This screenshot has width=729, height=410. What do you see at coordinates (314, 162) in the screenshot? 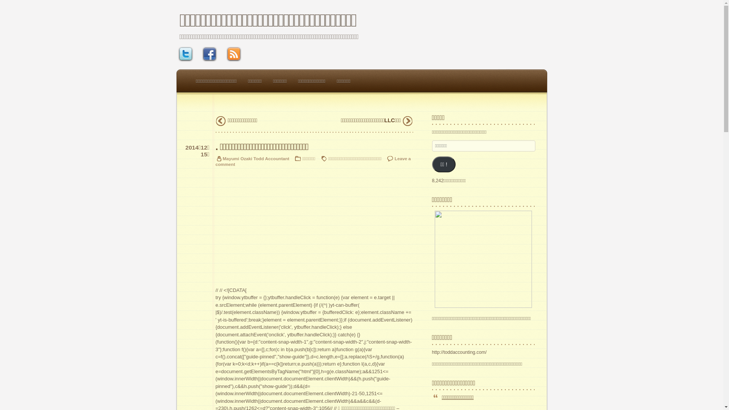
I see `Leave a comment` at bounding box center [314, 162].